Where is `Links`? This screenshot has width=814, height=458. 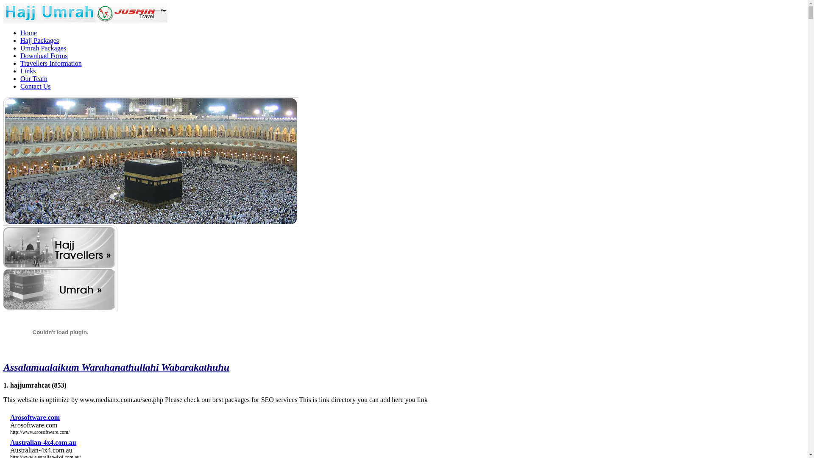
Links is located at coordinates (28, 71).